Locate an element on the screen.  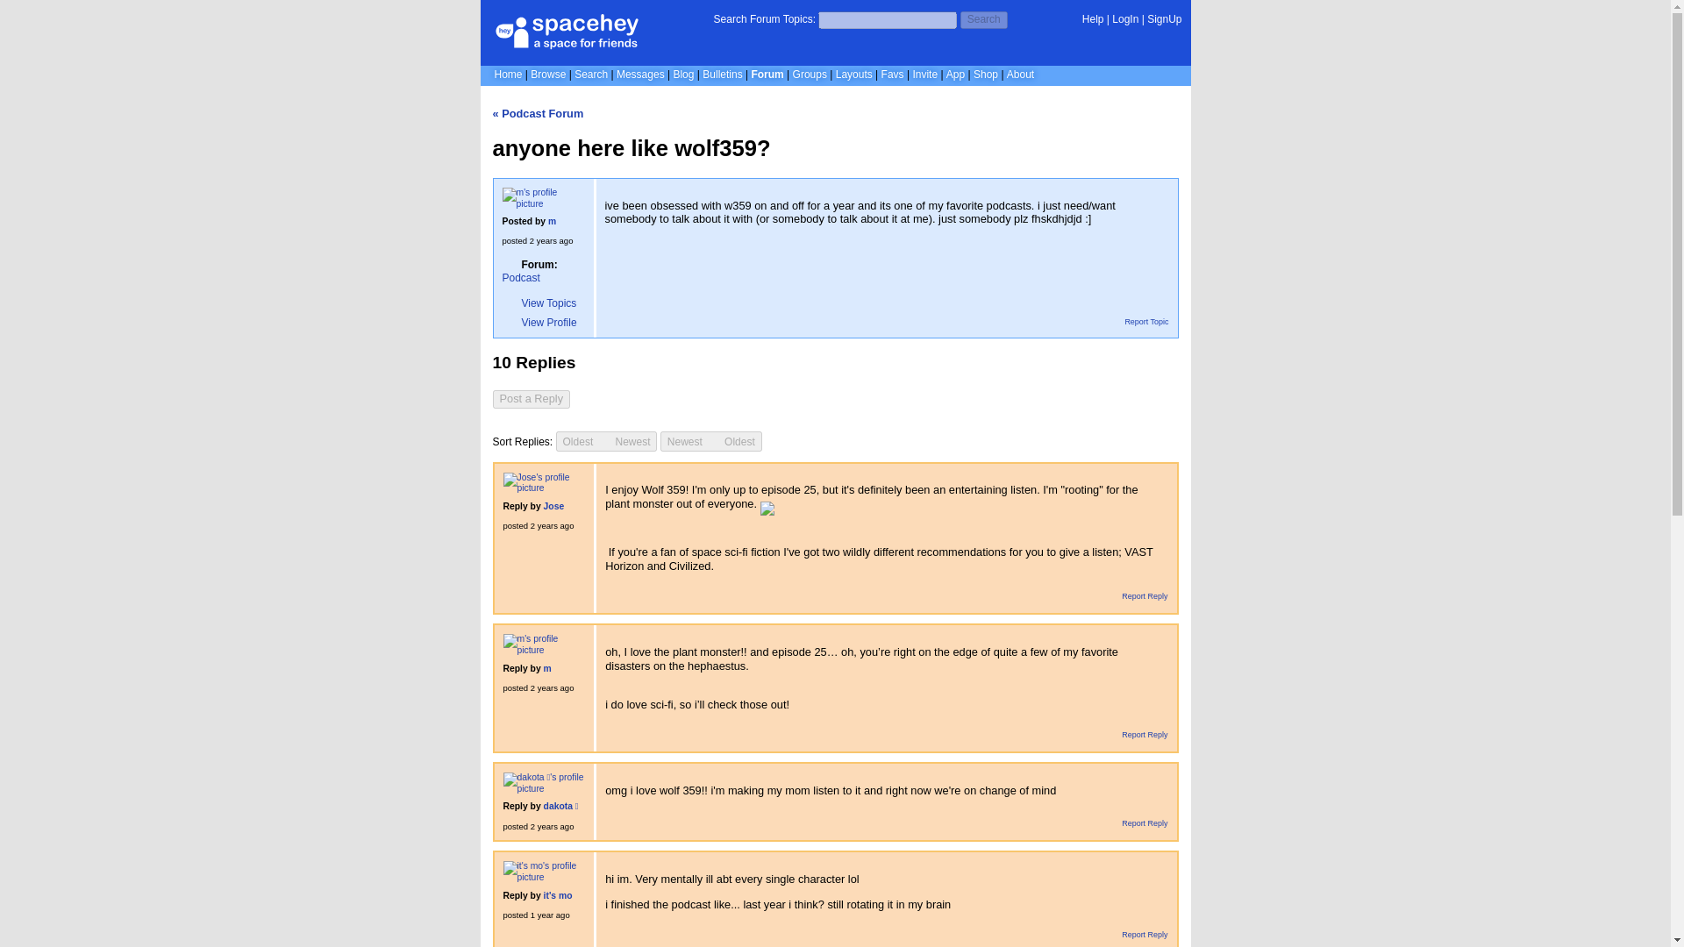
Help is located at coordinates (1093, 19).